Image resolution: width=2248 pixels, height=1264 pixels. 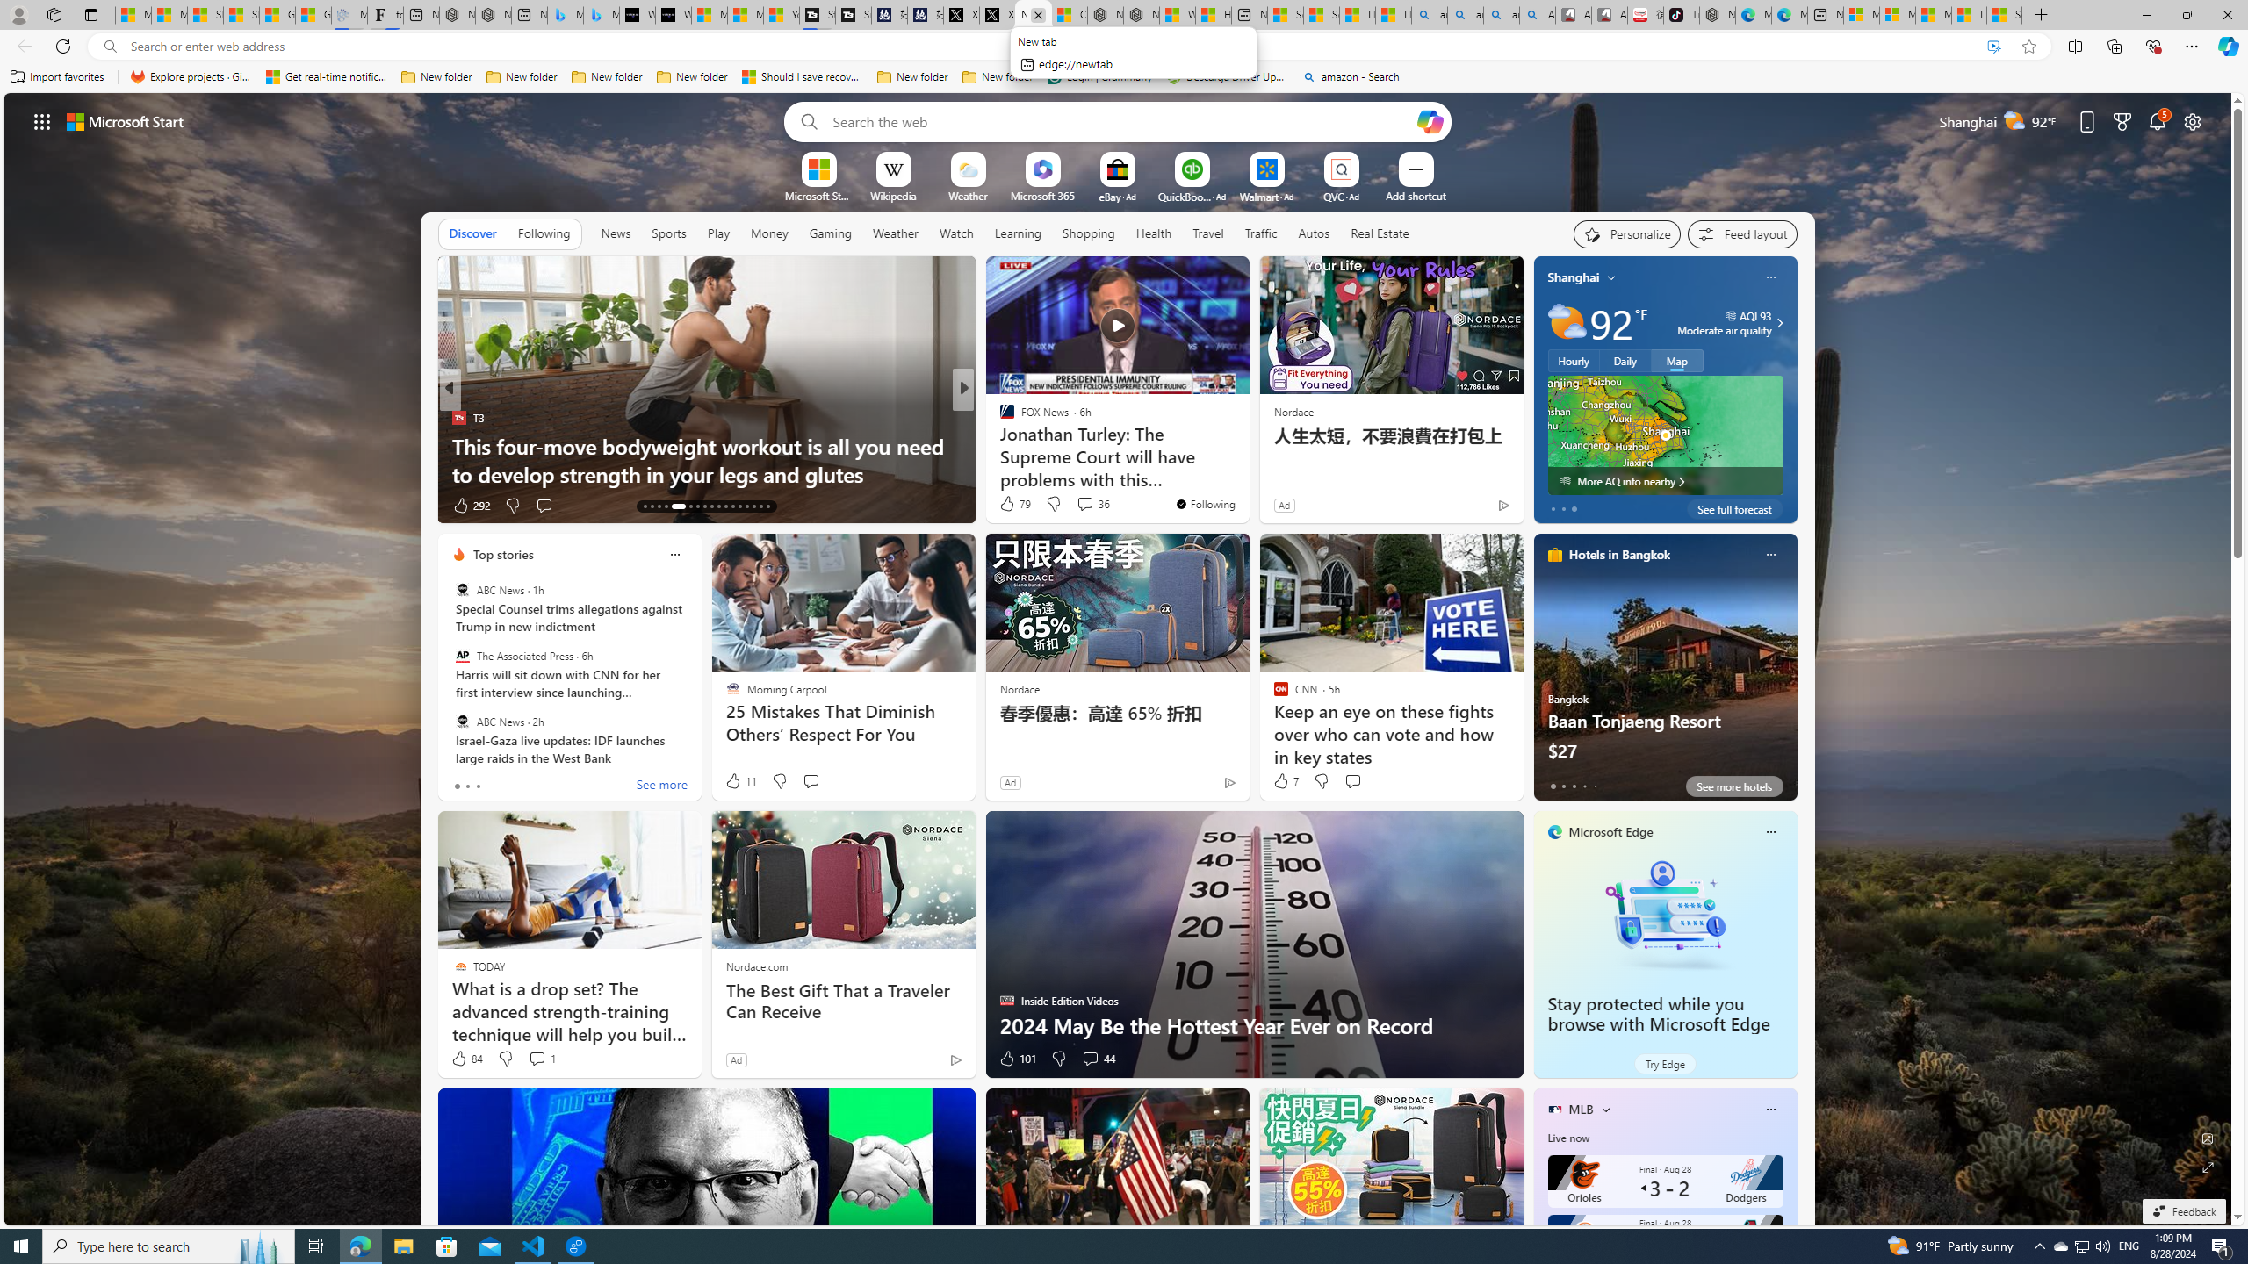 What do you see at coordinates (1734, 508) in the screenshot?
I see `See full forecast` at bounding box center [1734, 508].